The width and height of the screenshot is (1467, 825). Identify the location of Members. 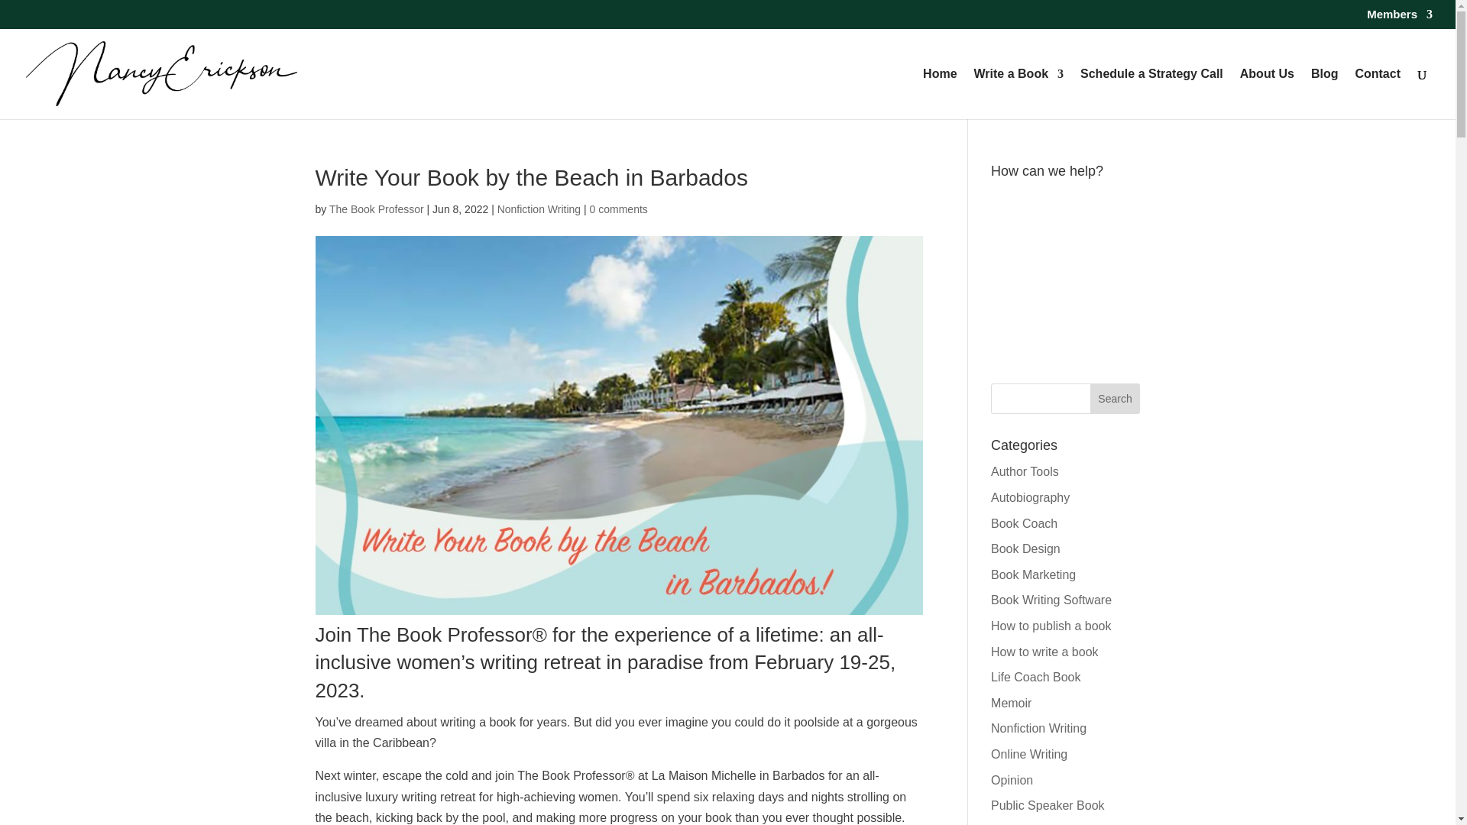
(1400, 18).